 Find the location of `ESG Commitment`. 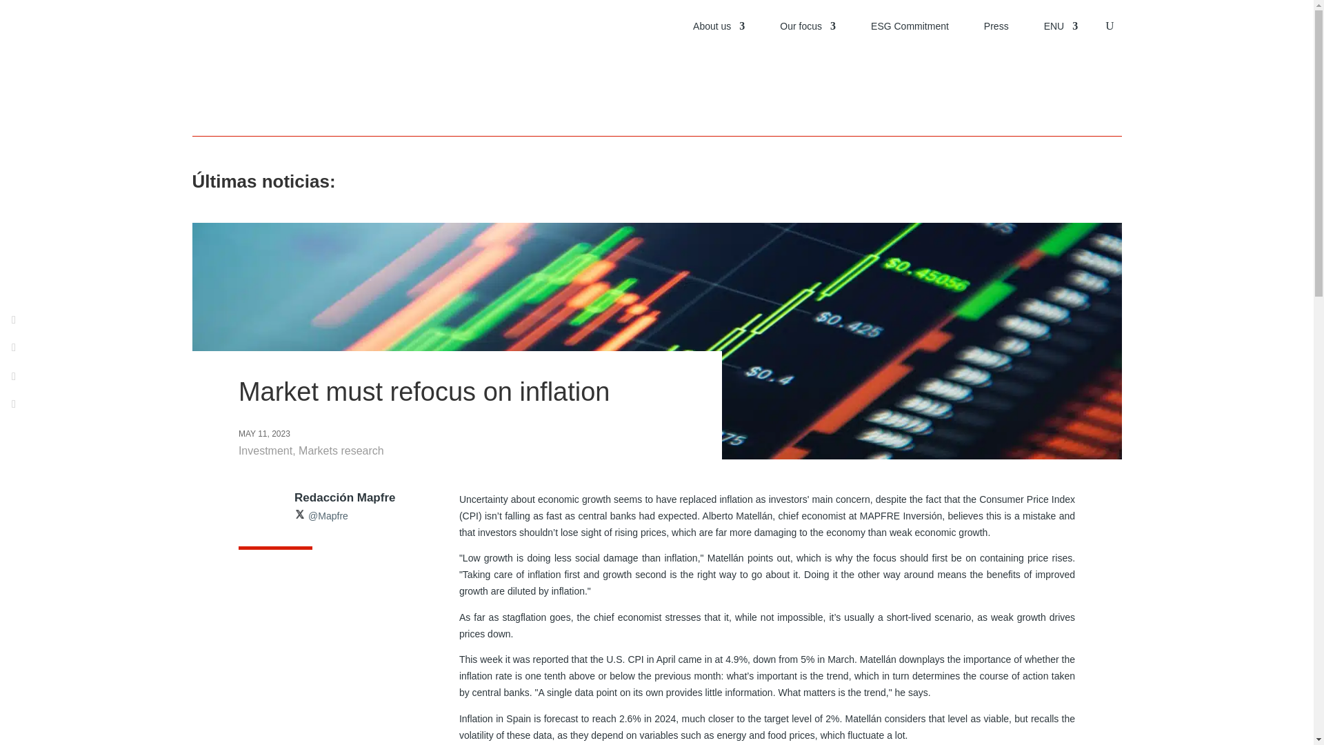

ESG Commitment is located at coordinates (910, 26).